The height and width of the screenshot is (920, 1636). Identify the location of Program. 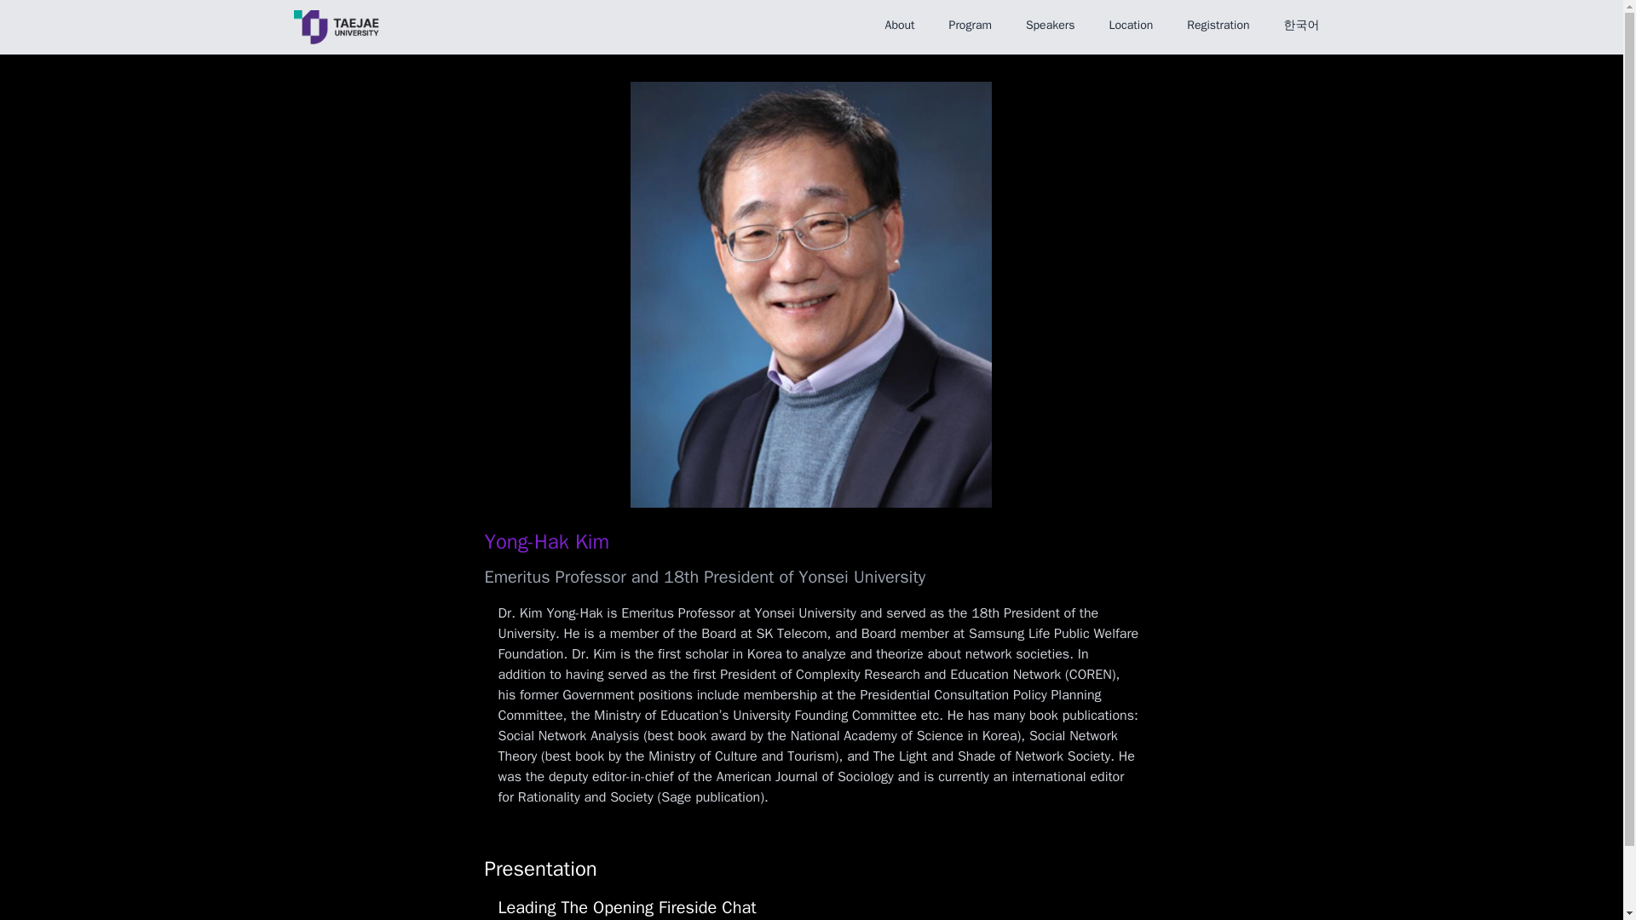
(970, 25).